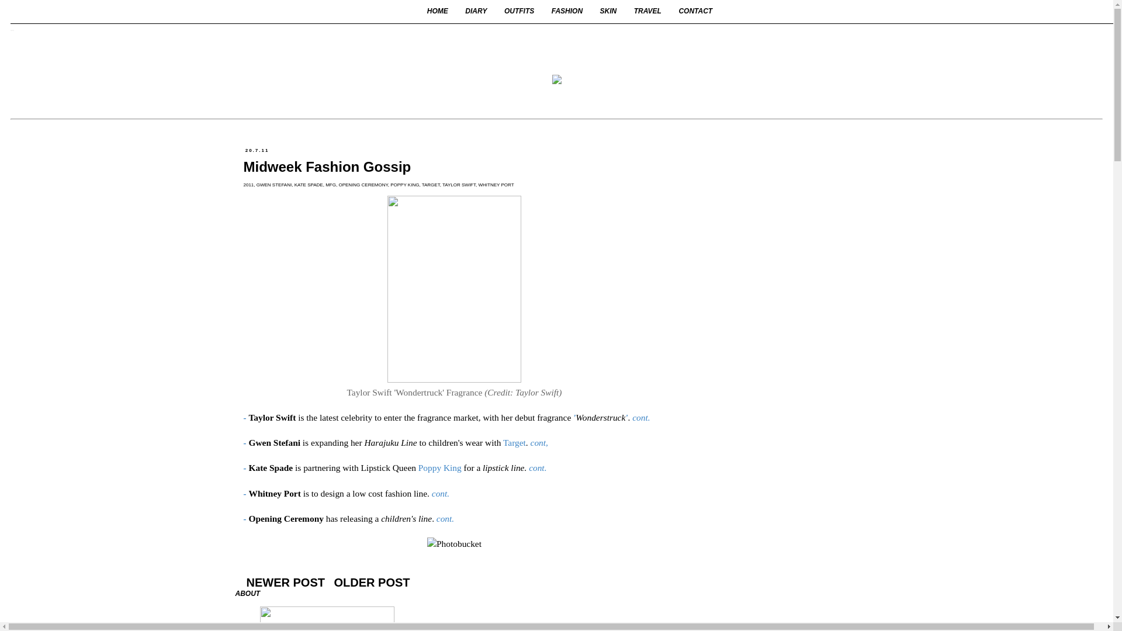 Image resolution: width=1122 pixels, height=631 pixels. What do you see at coordinates (459, 185) in the screenshot?
I see `TAYLOR SWIFT` at bounding box center [459, 185].